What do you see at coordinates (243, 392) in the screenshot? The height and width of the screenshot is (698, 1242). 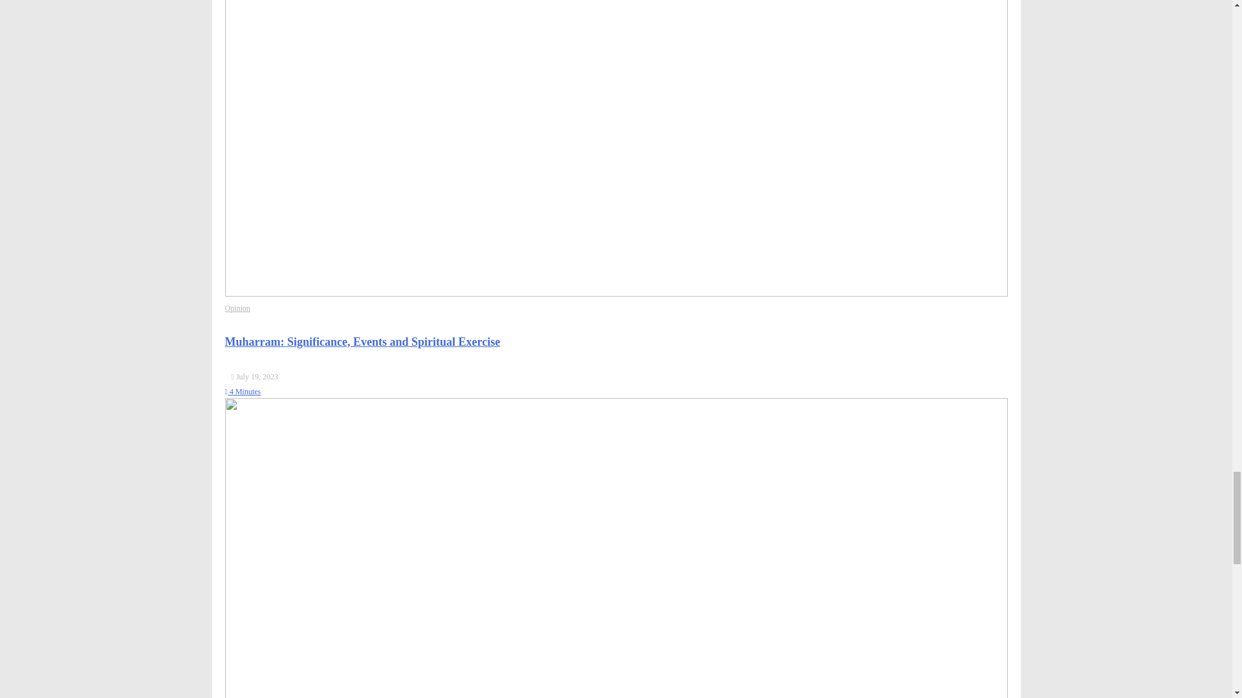 I see `Estimated Reading Time of Article` at bounding box center [243, 392].